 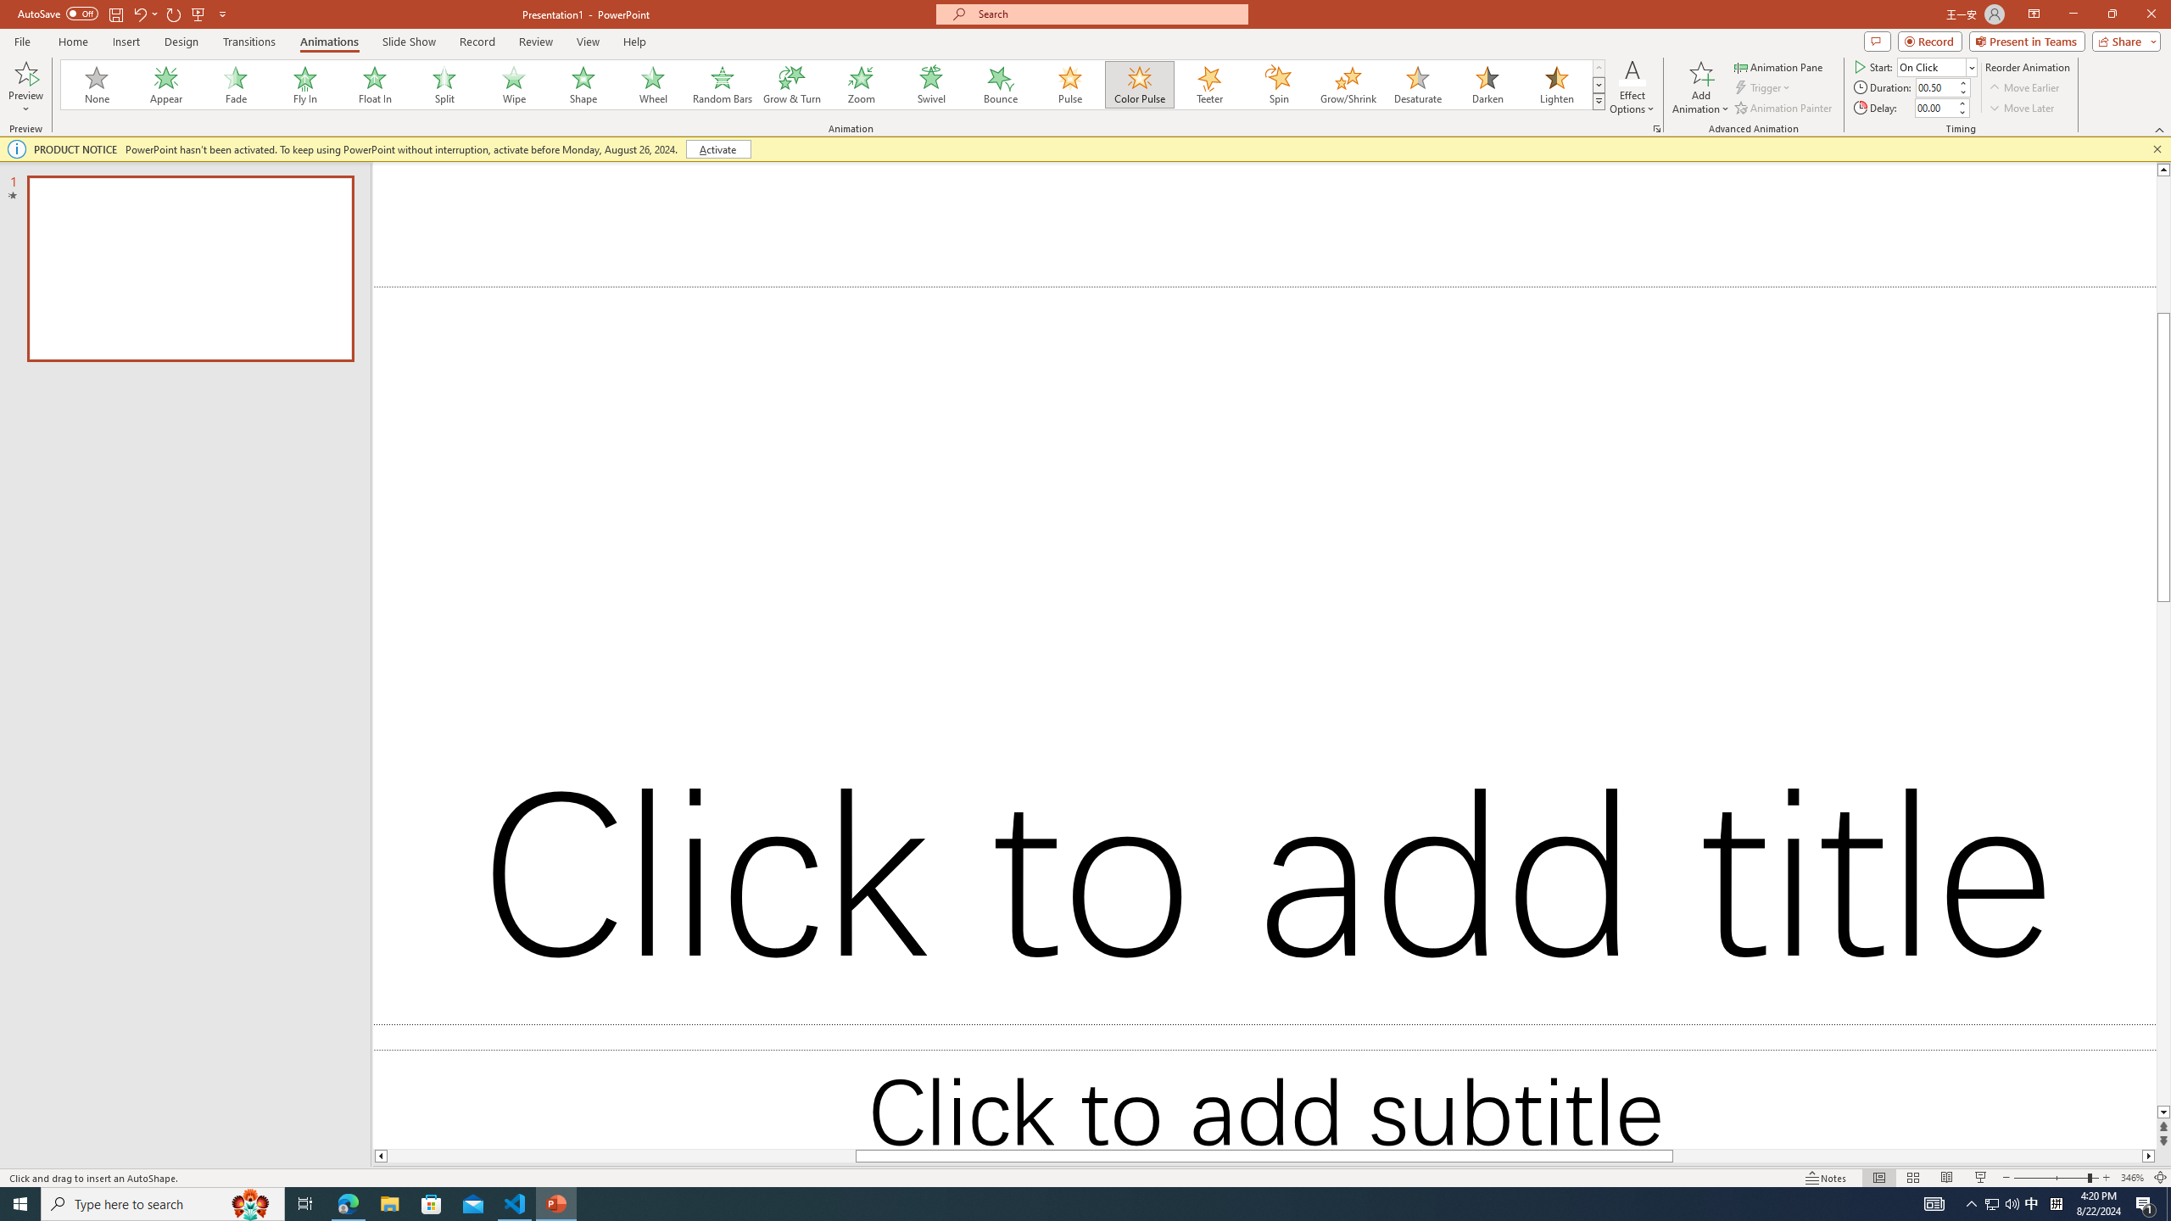 What do you see at coordinates (833, 85) in the screenshot?
I see `AutomationID: AnimationGallery` at bounding box center [833, 85].